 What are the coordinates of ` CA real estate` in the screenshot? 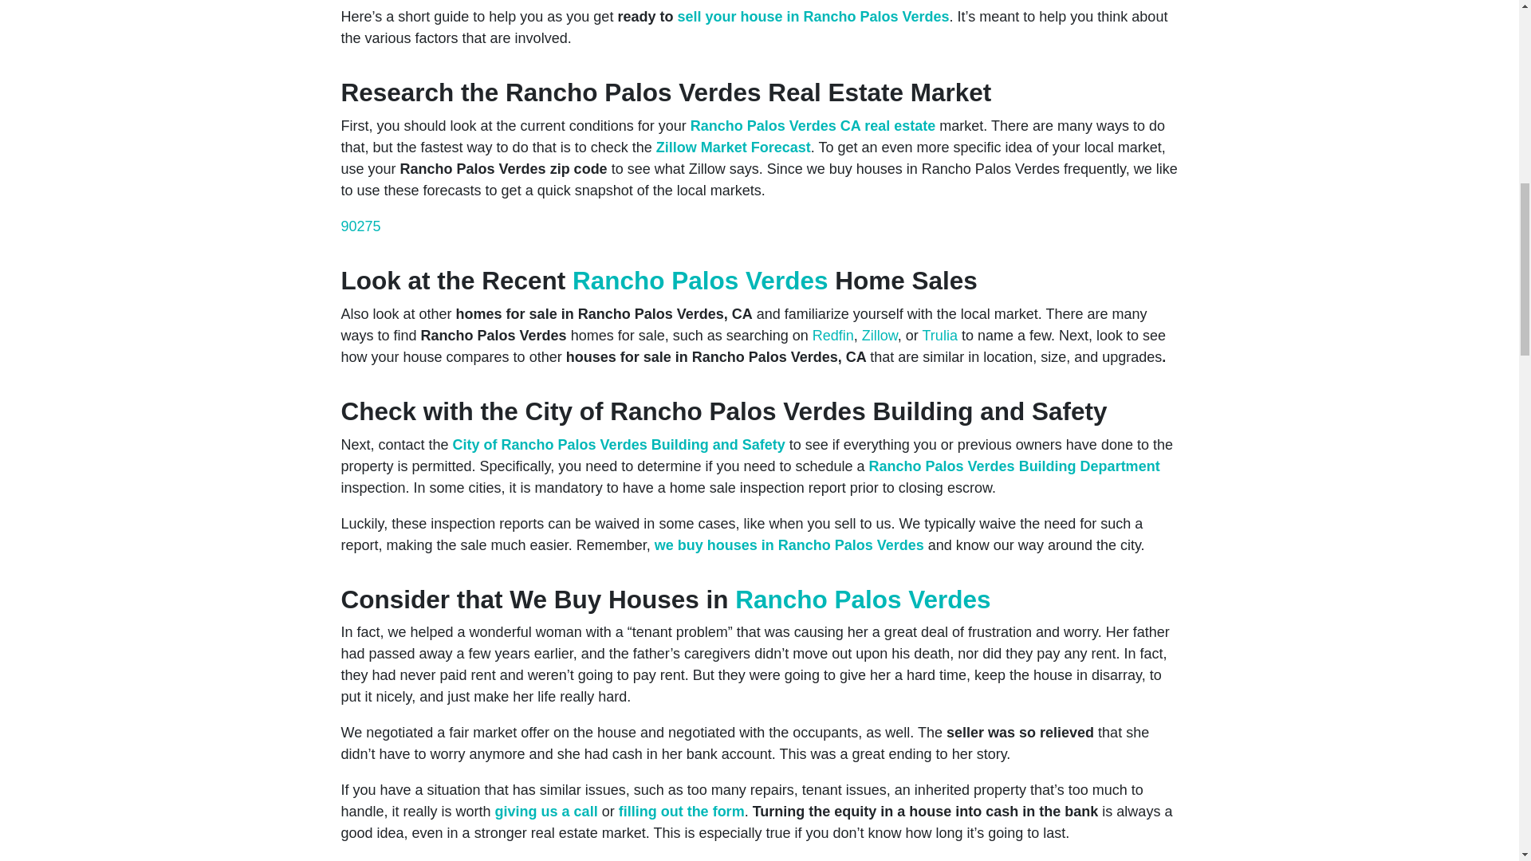 It's located at (888, 126).